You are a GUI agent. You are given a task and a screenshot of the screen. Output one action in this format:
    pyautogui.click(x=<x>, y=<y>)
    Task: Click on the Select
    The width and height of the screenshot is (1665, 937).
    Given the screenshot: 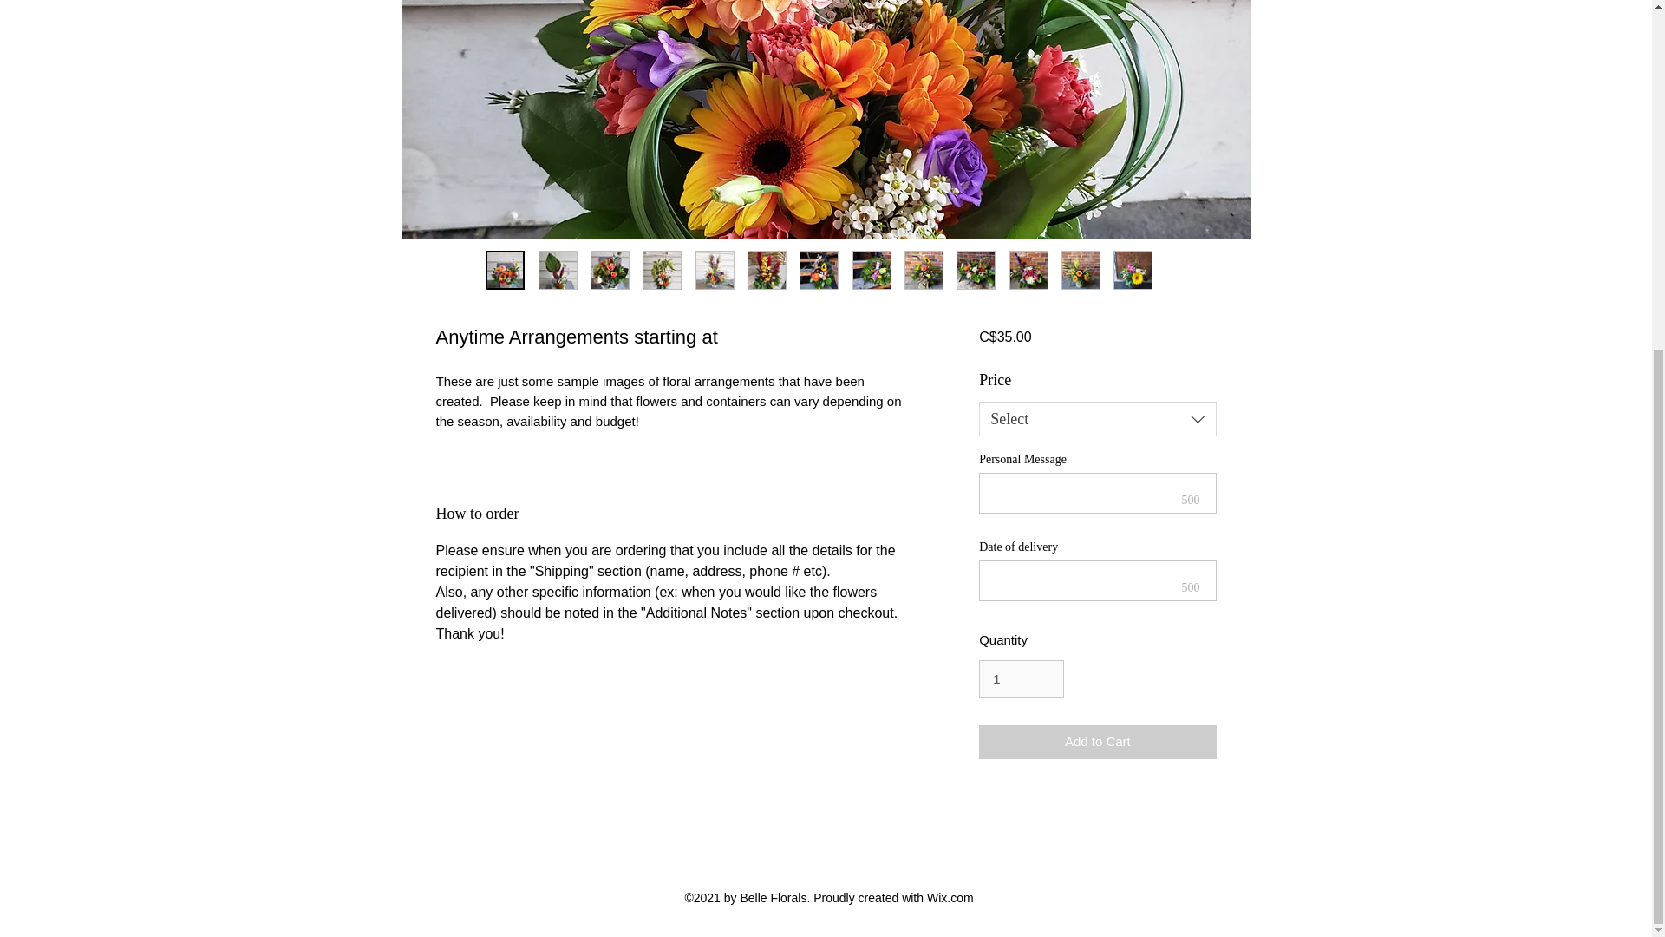 What is the action you would take?
    pyautogui.click(x=1096, y=419)
    